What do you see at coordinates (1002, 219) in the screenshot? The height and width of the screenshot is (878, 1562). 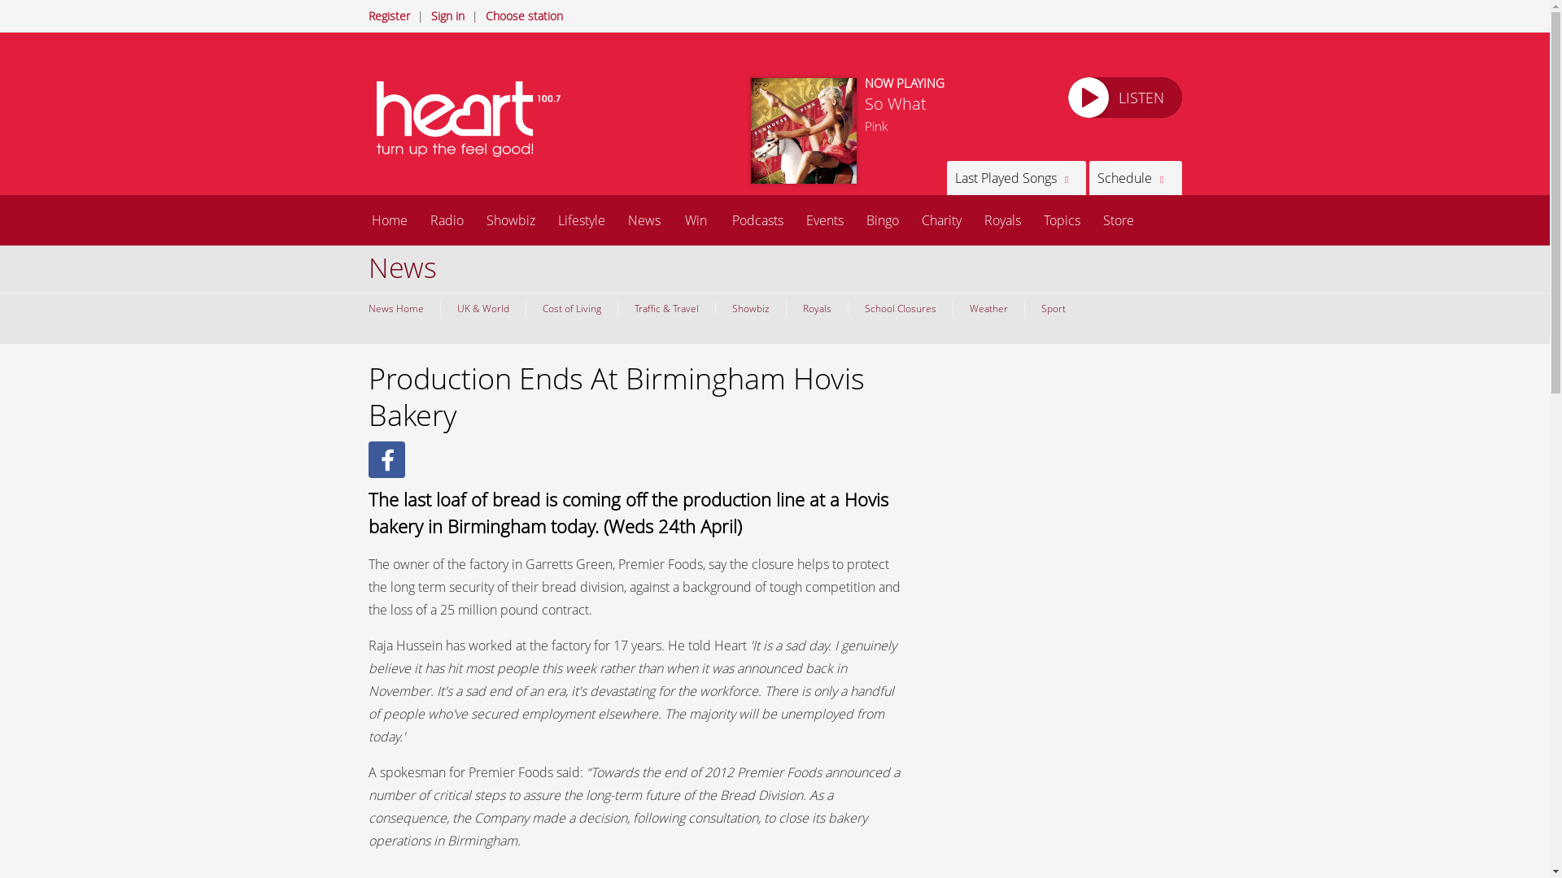 I see `Royals` at bounding box center [1002, 219].